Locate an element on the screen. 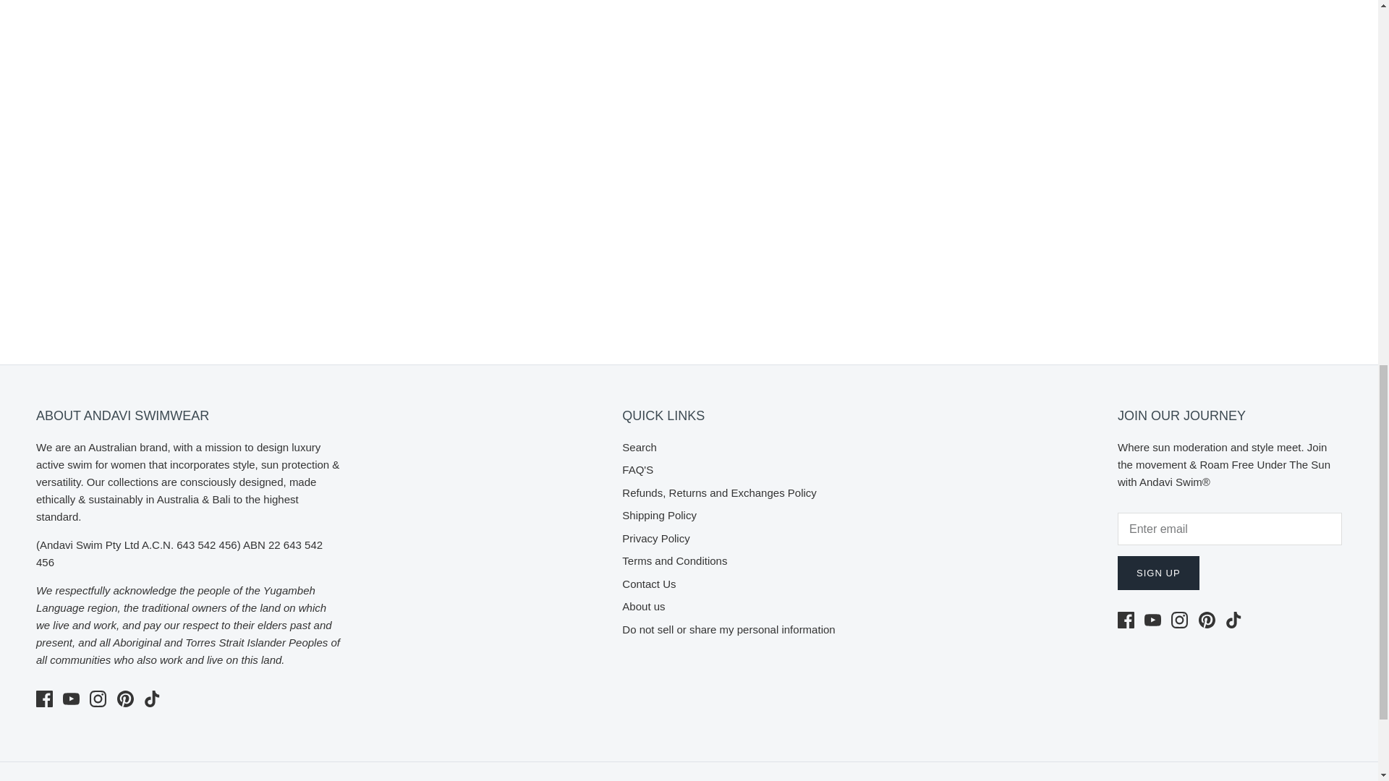 The image size is (1389, 781). Instagram is located at coordinates (1179, 620).